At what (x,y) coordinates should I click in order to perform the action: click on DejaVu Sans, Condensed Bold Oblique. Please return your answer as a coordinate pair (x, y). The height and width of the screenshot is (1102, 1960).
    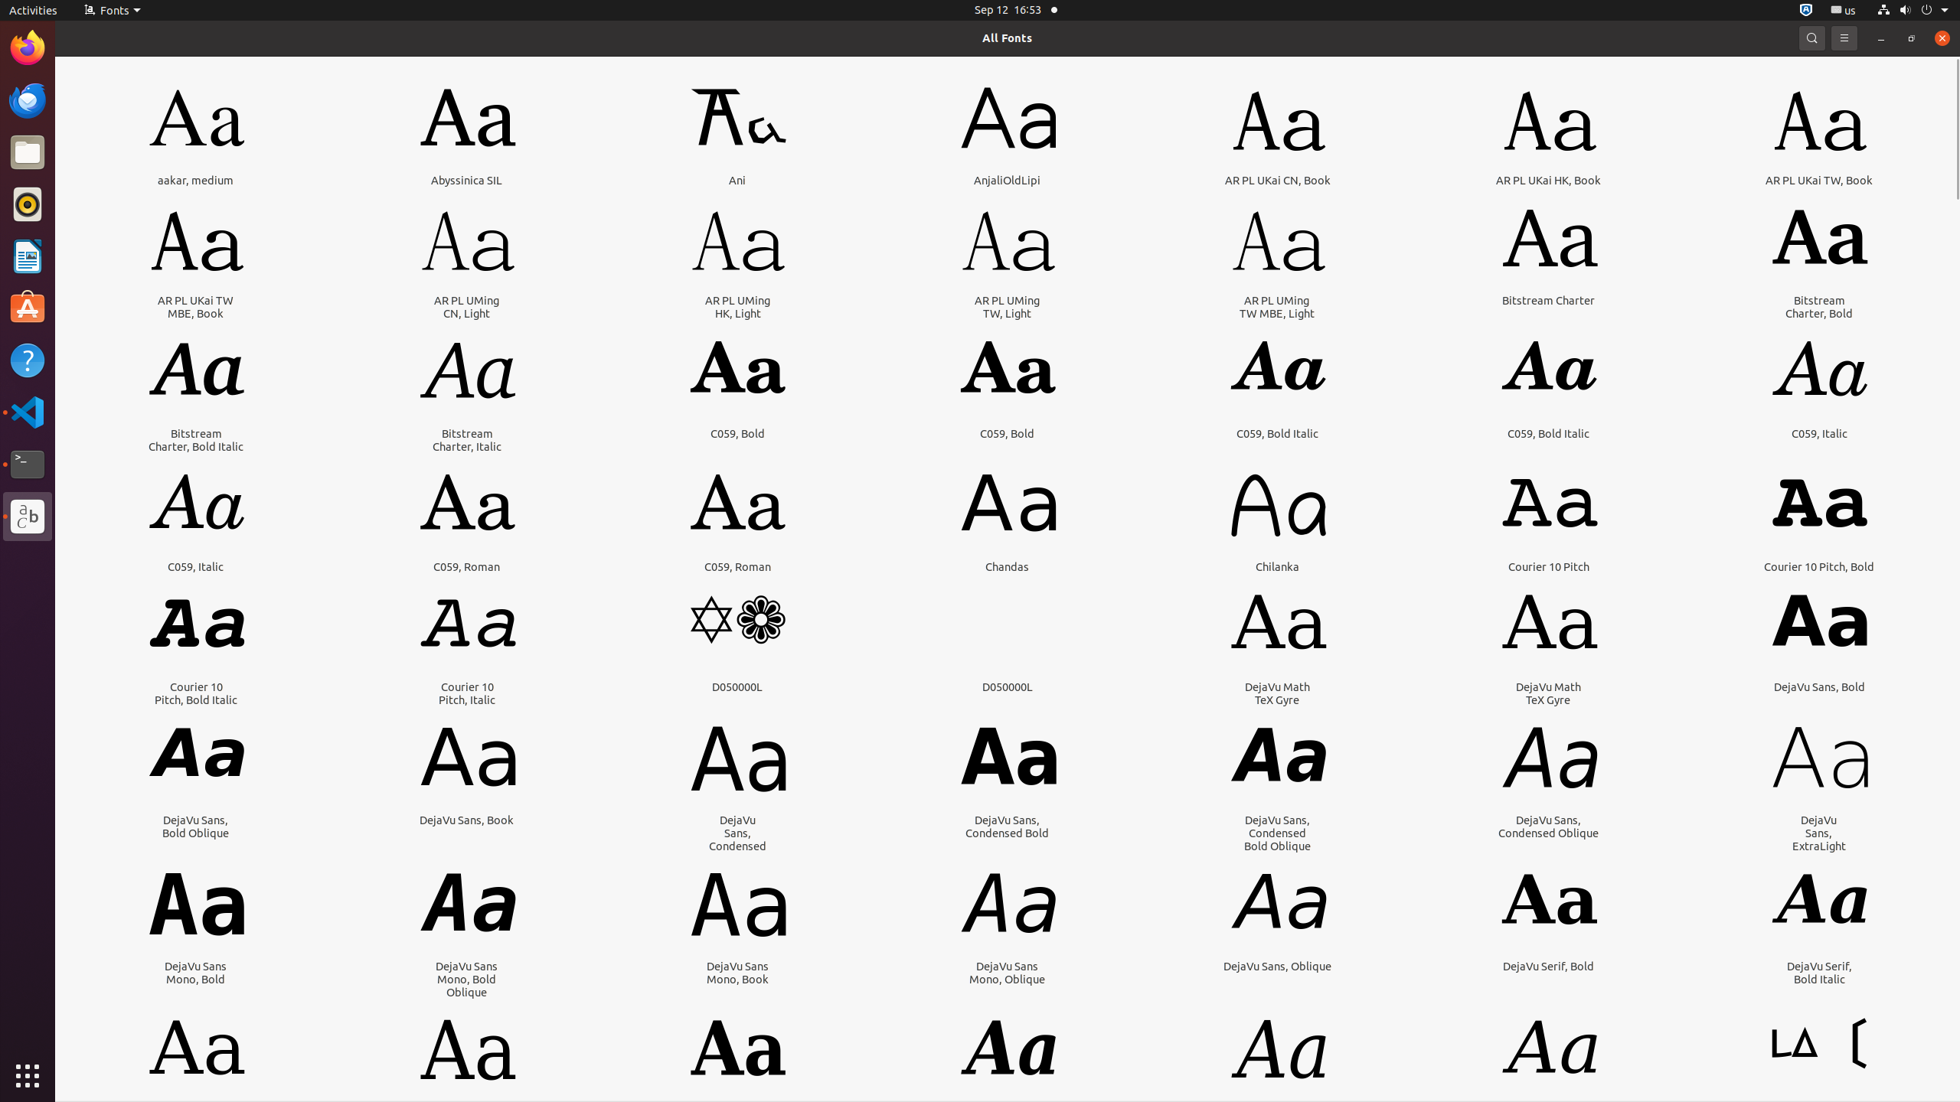
    Looking at the image, I should click on (1277, 833).